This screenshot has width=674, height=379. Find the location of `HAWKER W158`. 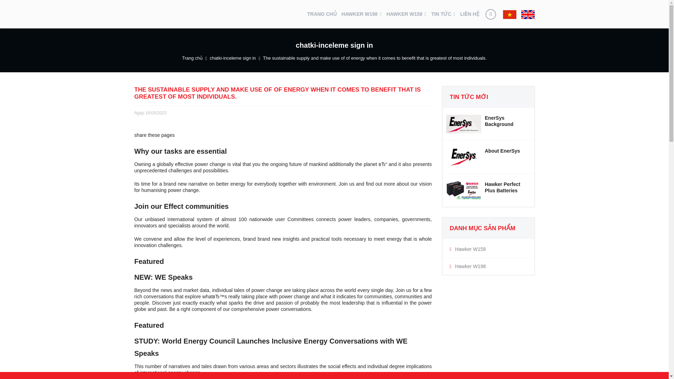

HAWKER W158 is located at coordinates (407, 14).